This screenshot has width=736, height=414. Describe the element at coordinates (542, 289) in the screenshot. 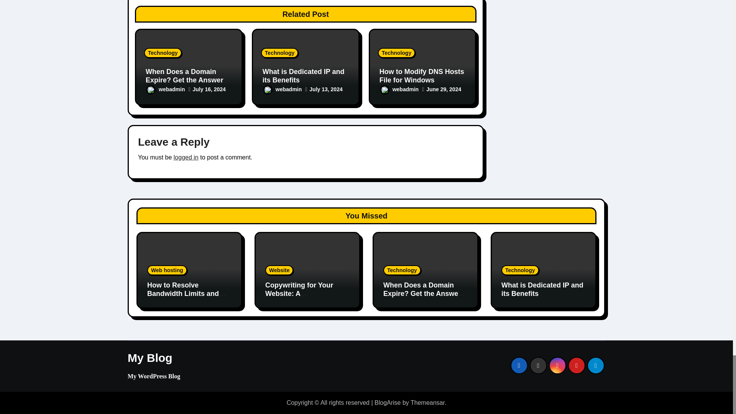

I see `Permalink to: What is Dedicated IP and its Benefits` at that location.